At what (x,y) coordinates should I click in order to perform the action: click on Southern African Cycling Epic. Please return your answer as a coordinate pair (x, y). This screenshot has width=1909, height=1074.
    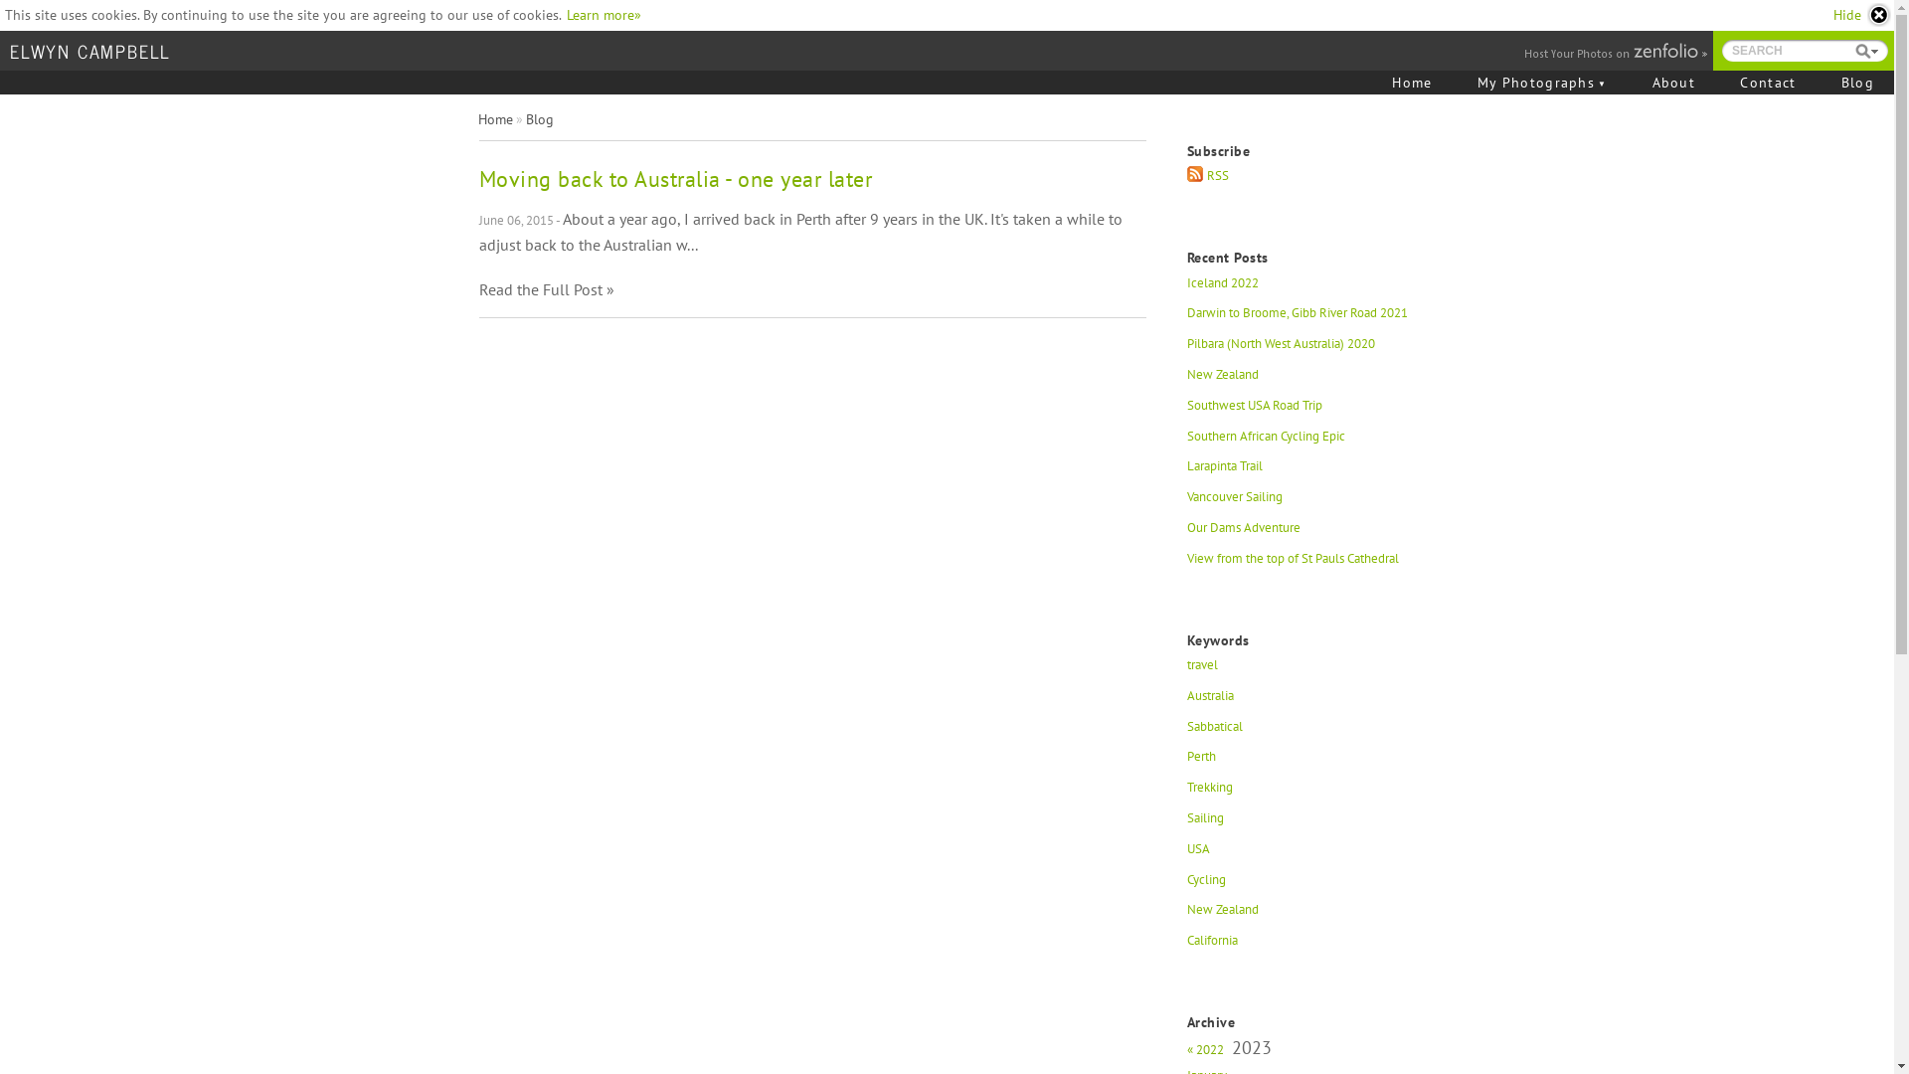
    Looking at the image, I should click on (1302, 442).